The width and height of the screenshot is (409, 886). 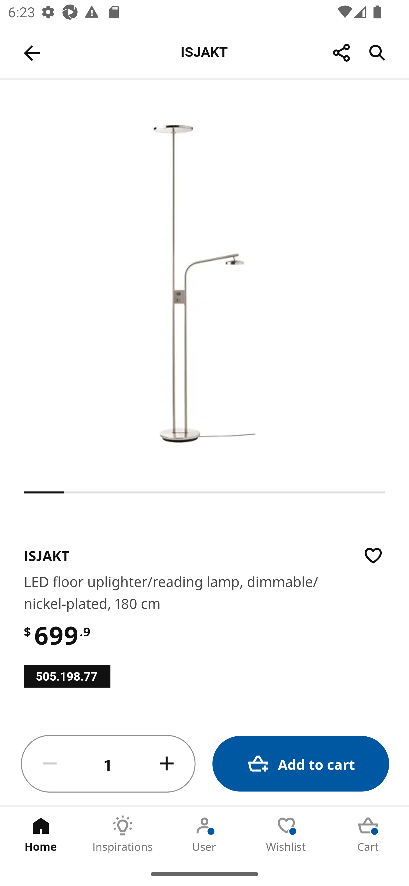 I want to click on Cart
Tab 5 of 5, so click(x=368, y=834).